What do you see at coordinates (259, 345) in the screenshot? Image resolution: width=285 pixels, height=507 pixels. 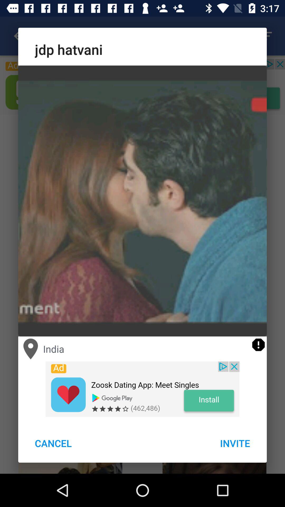 I see `updates process` at bounding box center [259, 345].